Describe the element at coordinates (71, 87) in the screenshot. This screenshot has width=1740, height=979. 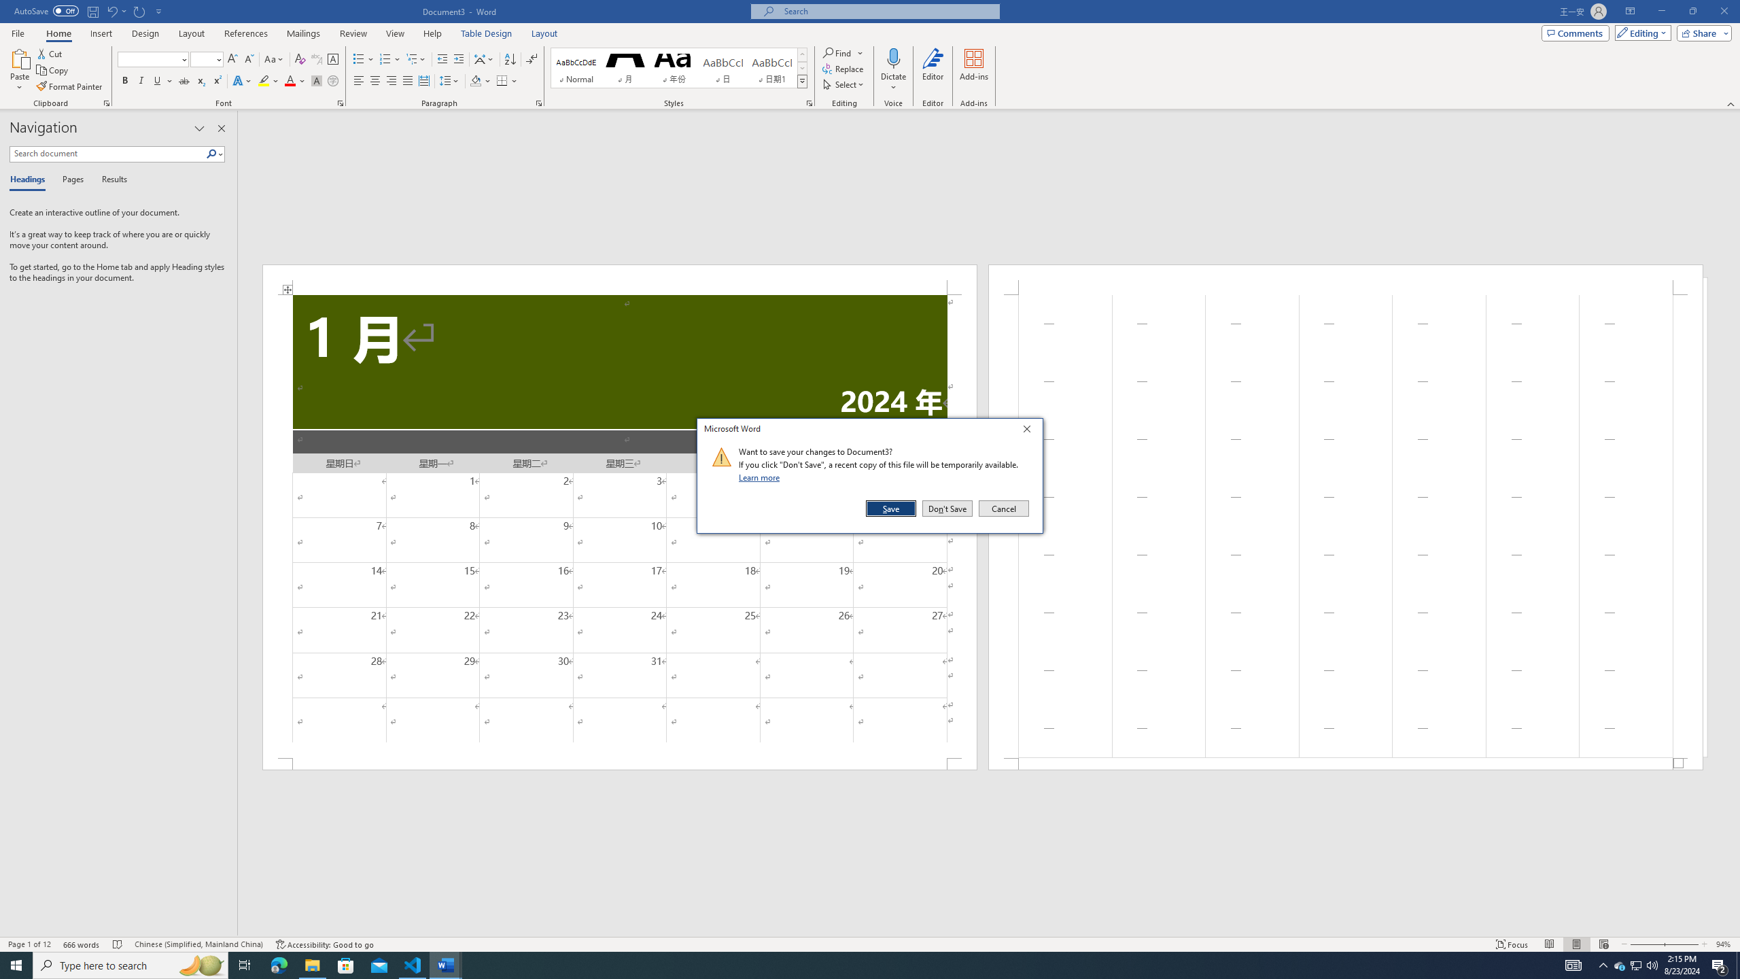
I see `Format Painter` at that location.